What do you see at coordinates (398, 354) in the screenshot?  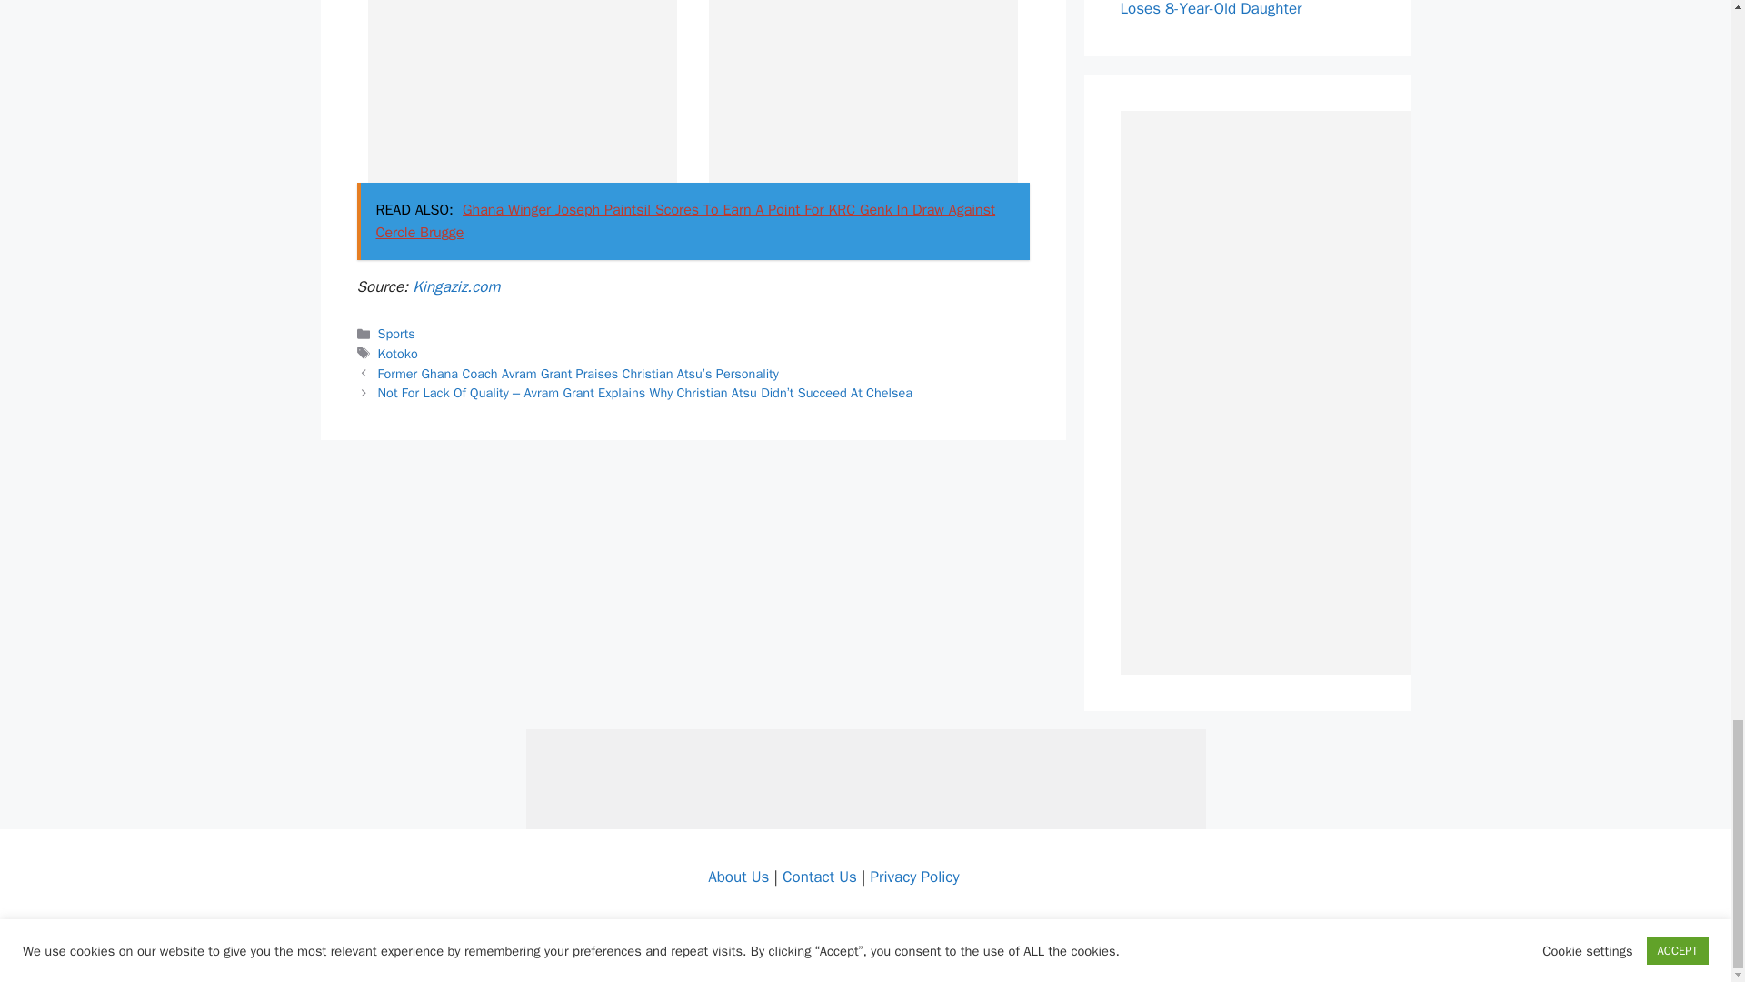 I see `Kotoko` at bounding box center [398, 354].